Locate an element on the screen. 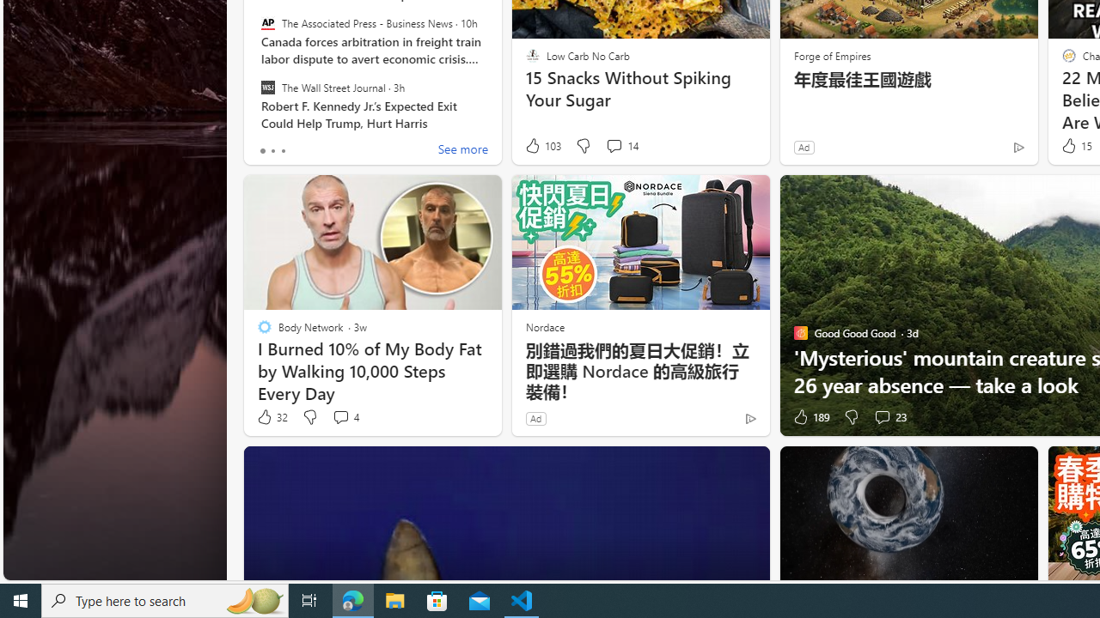 The height and width of the screenshot is (618, 1100). Search highlights icon opens search home window is located at coordinates (254, 601).